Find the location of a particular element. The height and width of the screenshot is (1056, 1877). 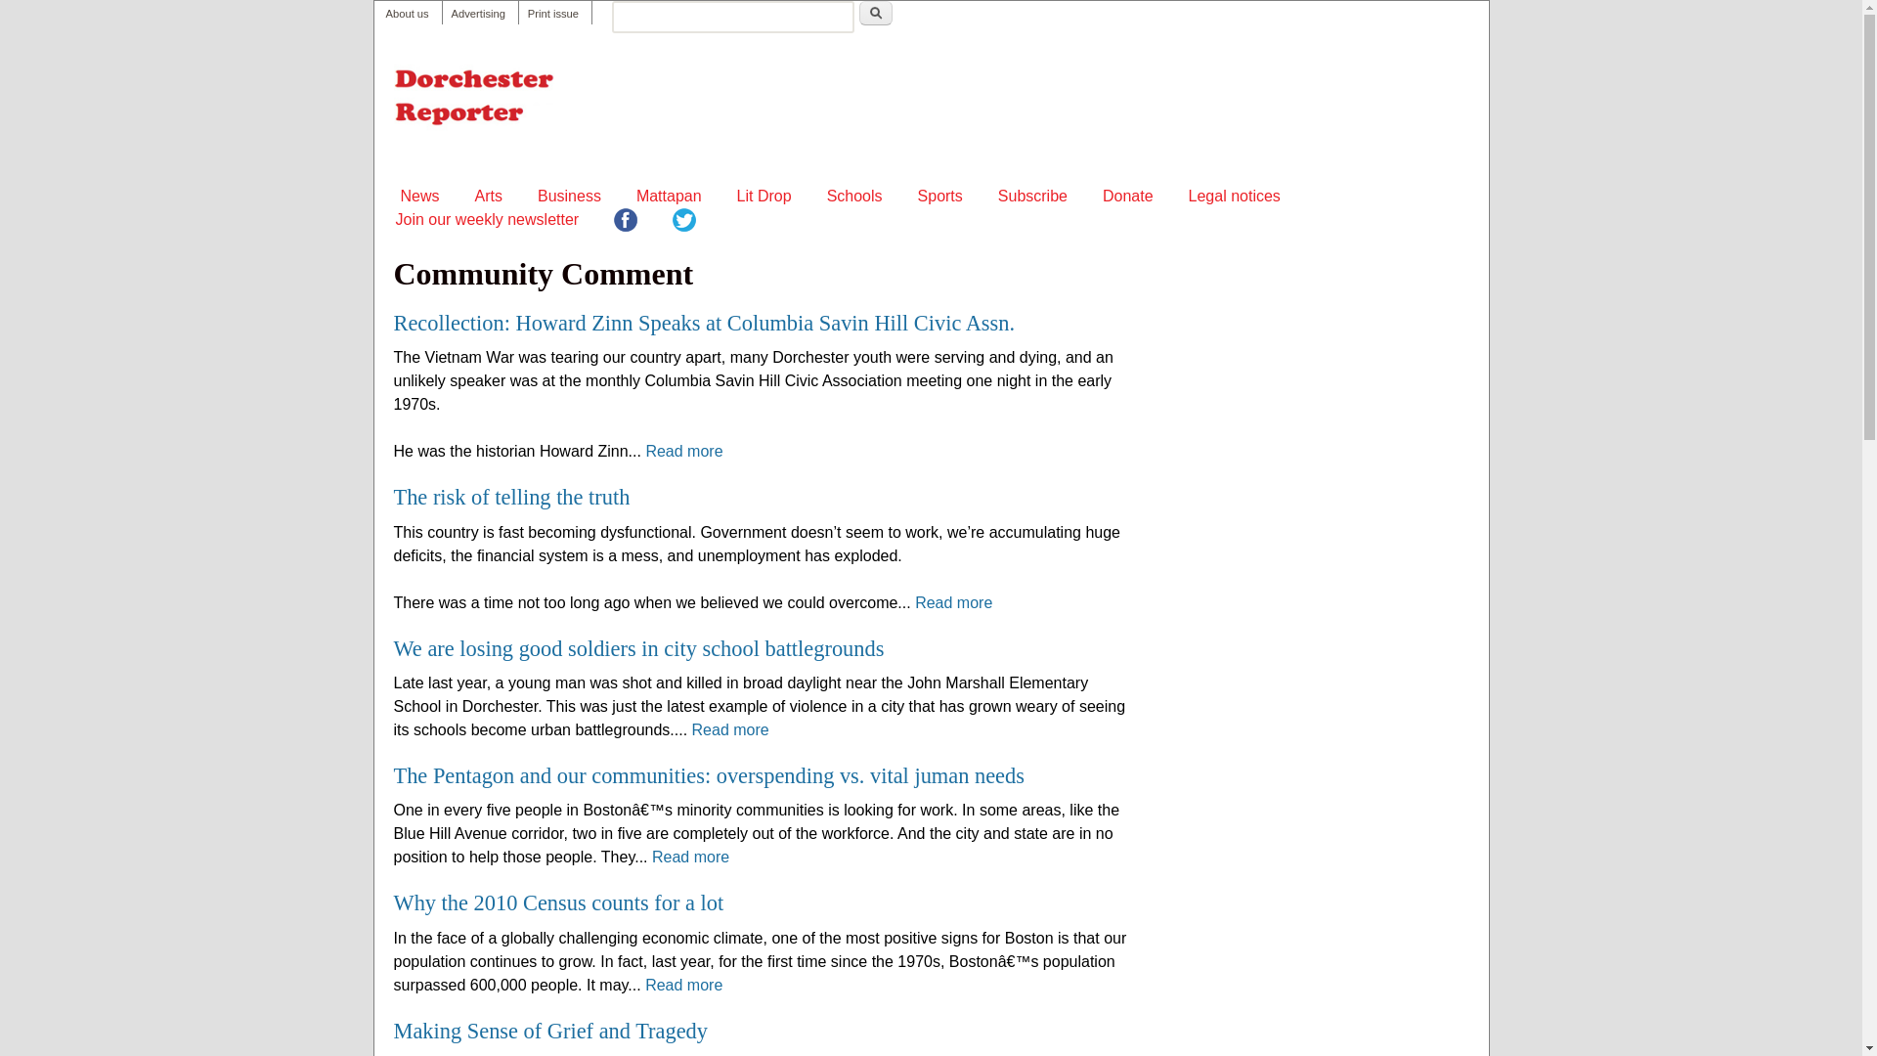

Sports is located at coordinates (940, 196).